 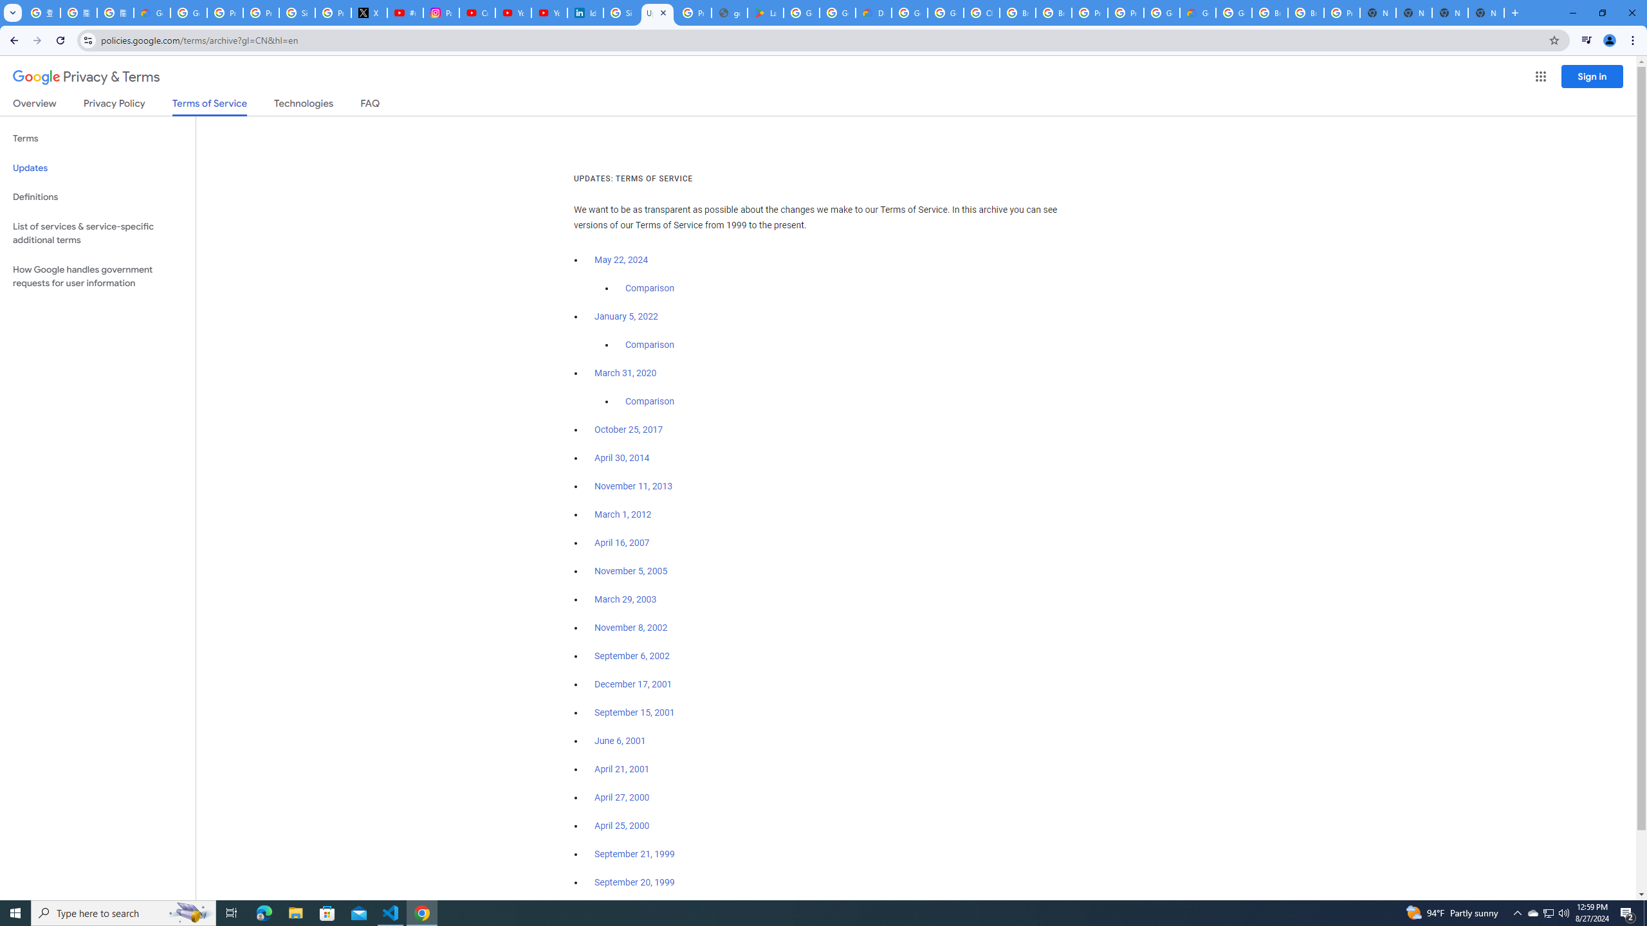 What do you see at coordinates (549, 13) in the screenshot?
I see `YouTube Culture & Trends - YouTube Top 10, 2021` at bounding box center [549, 13].